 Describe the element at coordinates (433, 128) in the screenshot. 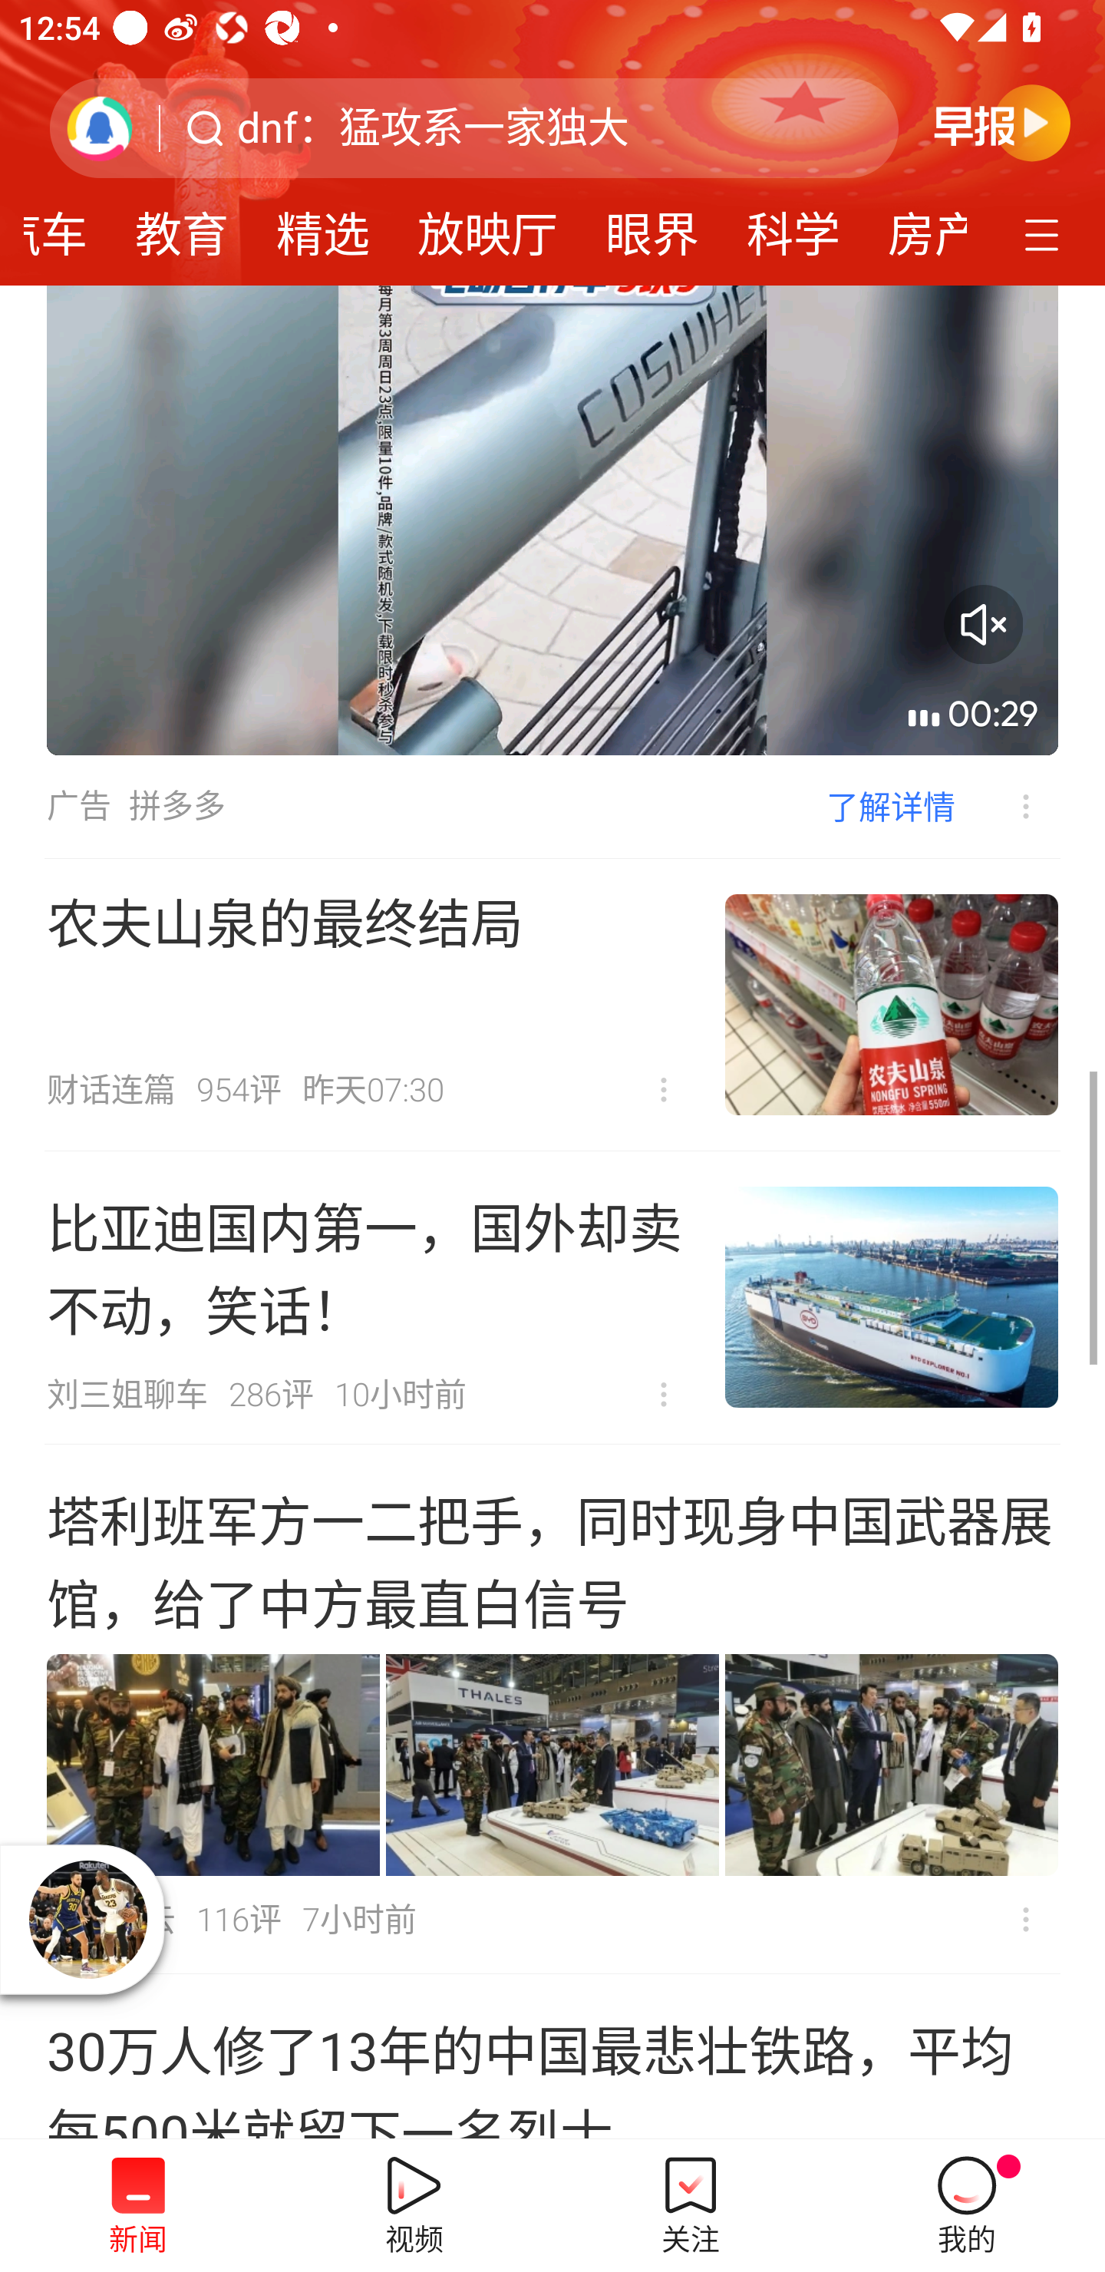

I see `dnf：猛攻系一家独大` at that location.